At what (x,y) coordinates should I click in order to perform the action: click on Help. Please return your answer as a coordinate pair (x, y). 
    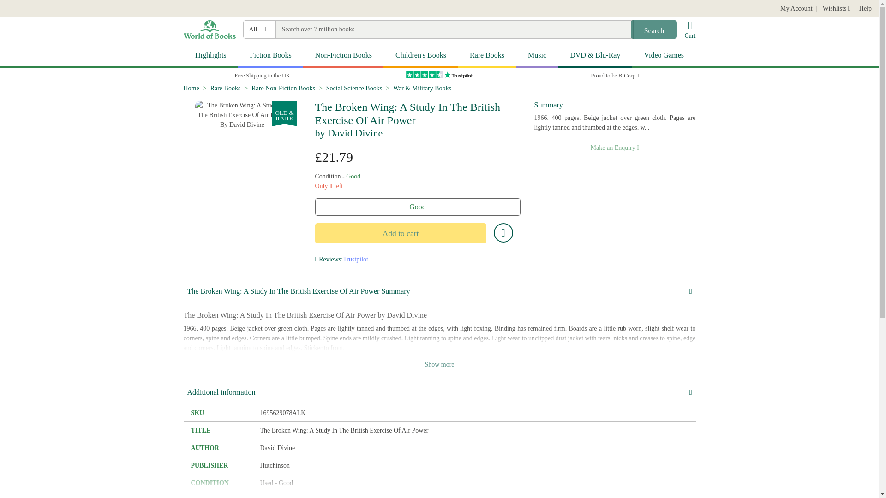
    Looking at the image, I should click on (866, 8).